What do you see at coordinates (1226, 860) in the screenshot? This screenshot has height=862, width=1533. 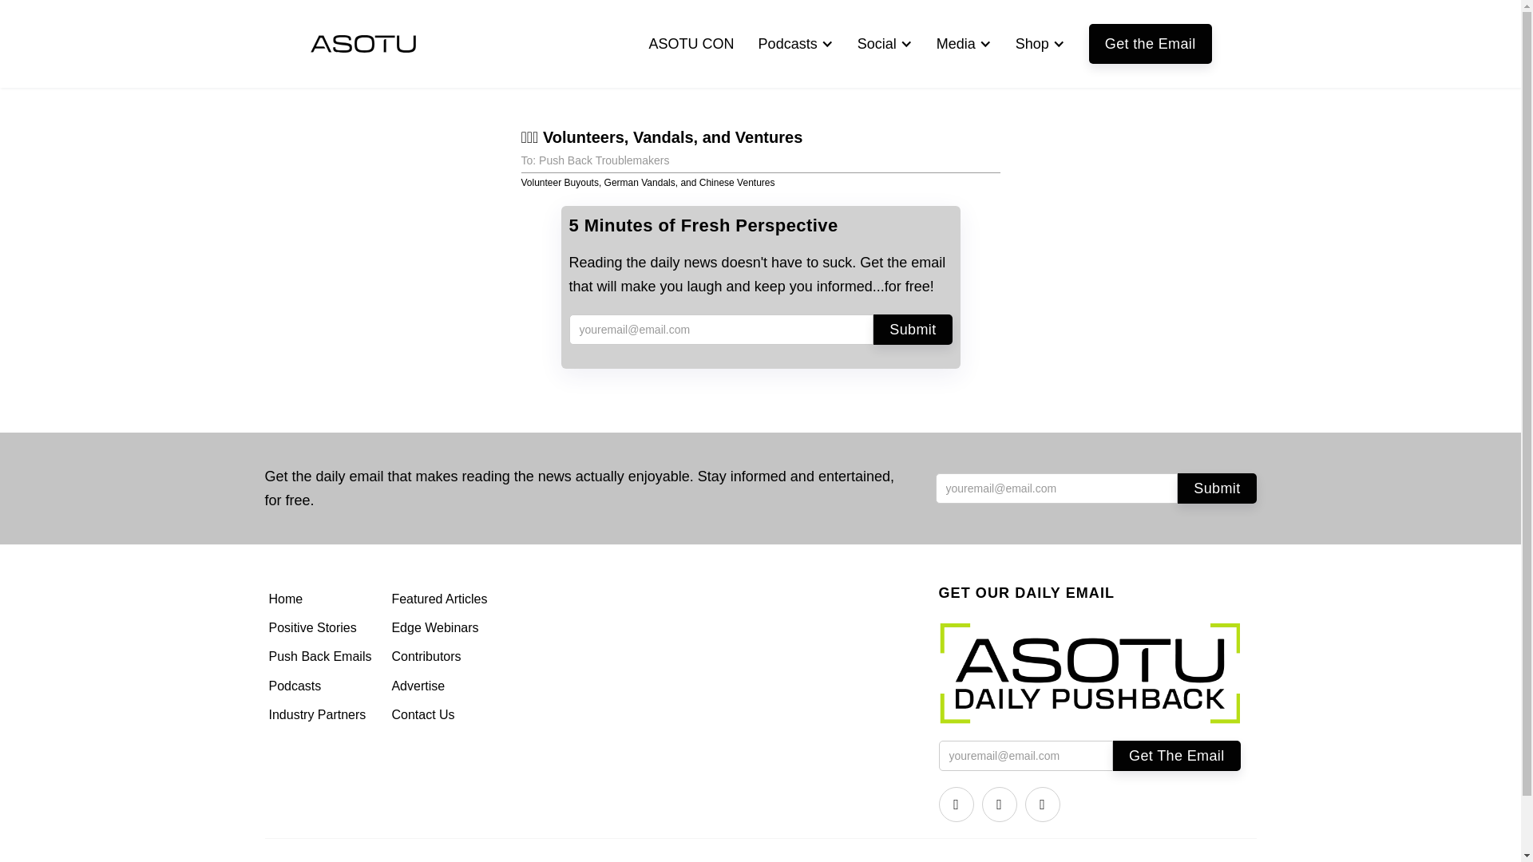 I see `Privacy Policy` at bounding box center [1226, 860].